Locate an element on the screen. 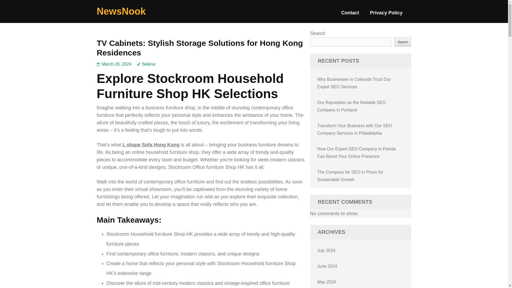 This screenshot has width=512, height=288. Search is located at coordinates (403, 42).